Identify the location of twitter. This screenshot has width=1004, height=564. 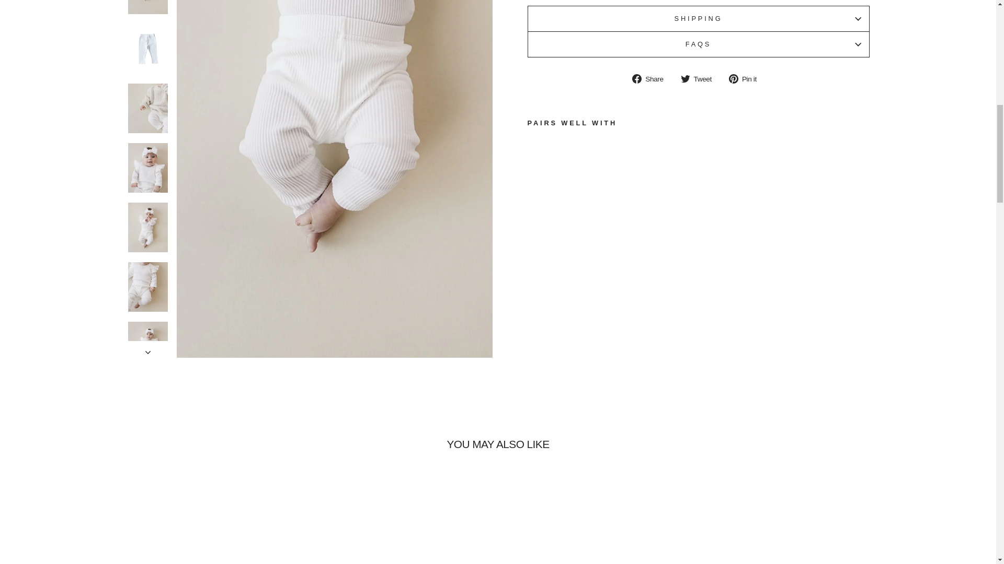
(685, 78).